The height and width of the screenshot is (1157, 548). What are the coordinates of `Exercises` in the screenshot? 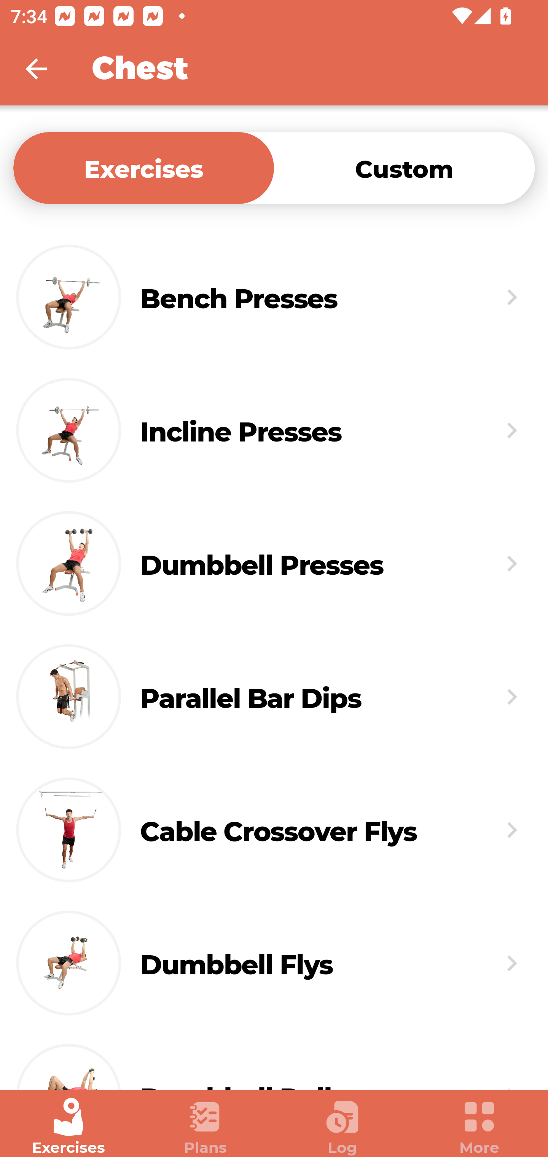 It's located at (143, 167).